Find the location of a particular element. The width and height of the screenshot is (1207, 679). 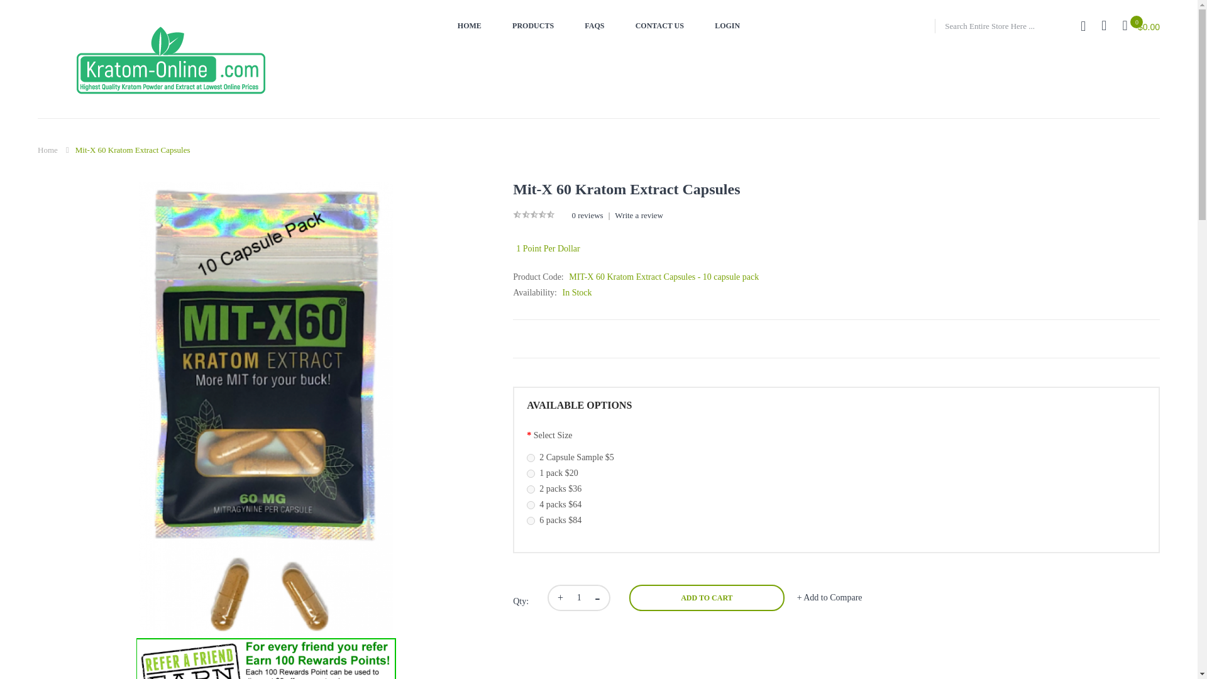

CONTACT US is located at coordinates (660, 26).